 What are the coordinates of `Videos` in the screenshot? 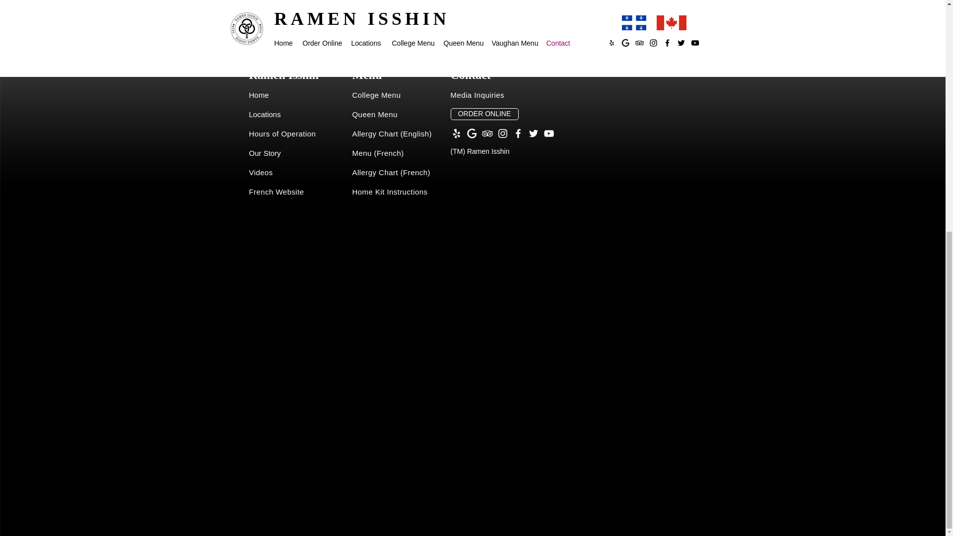 It's located at (261, 173).